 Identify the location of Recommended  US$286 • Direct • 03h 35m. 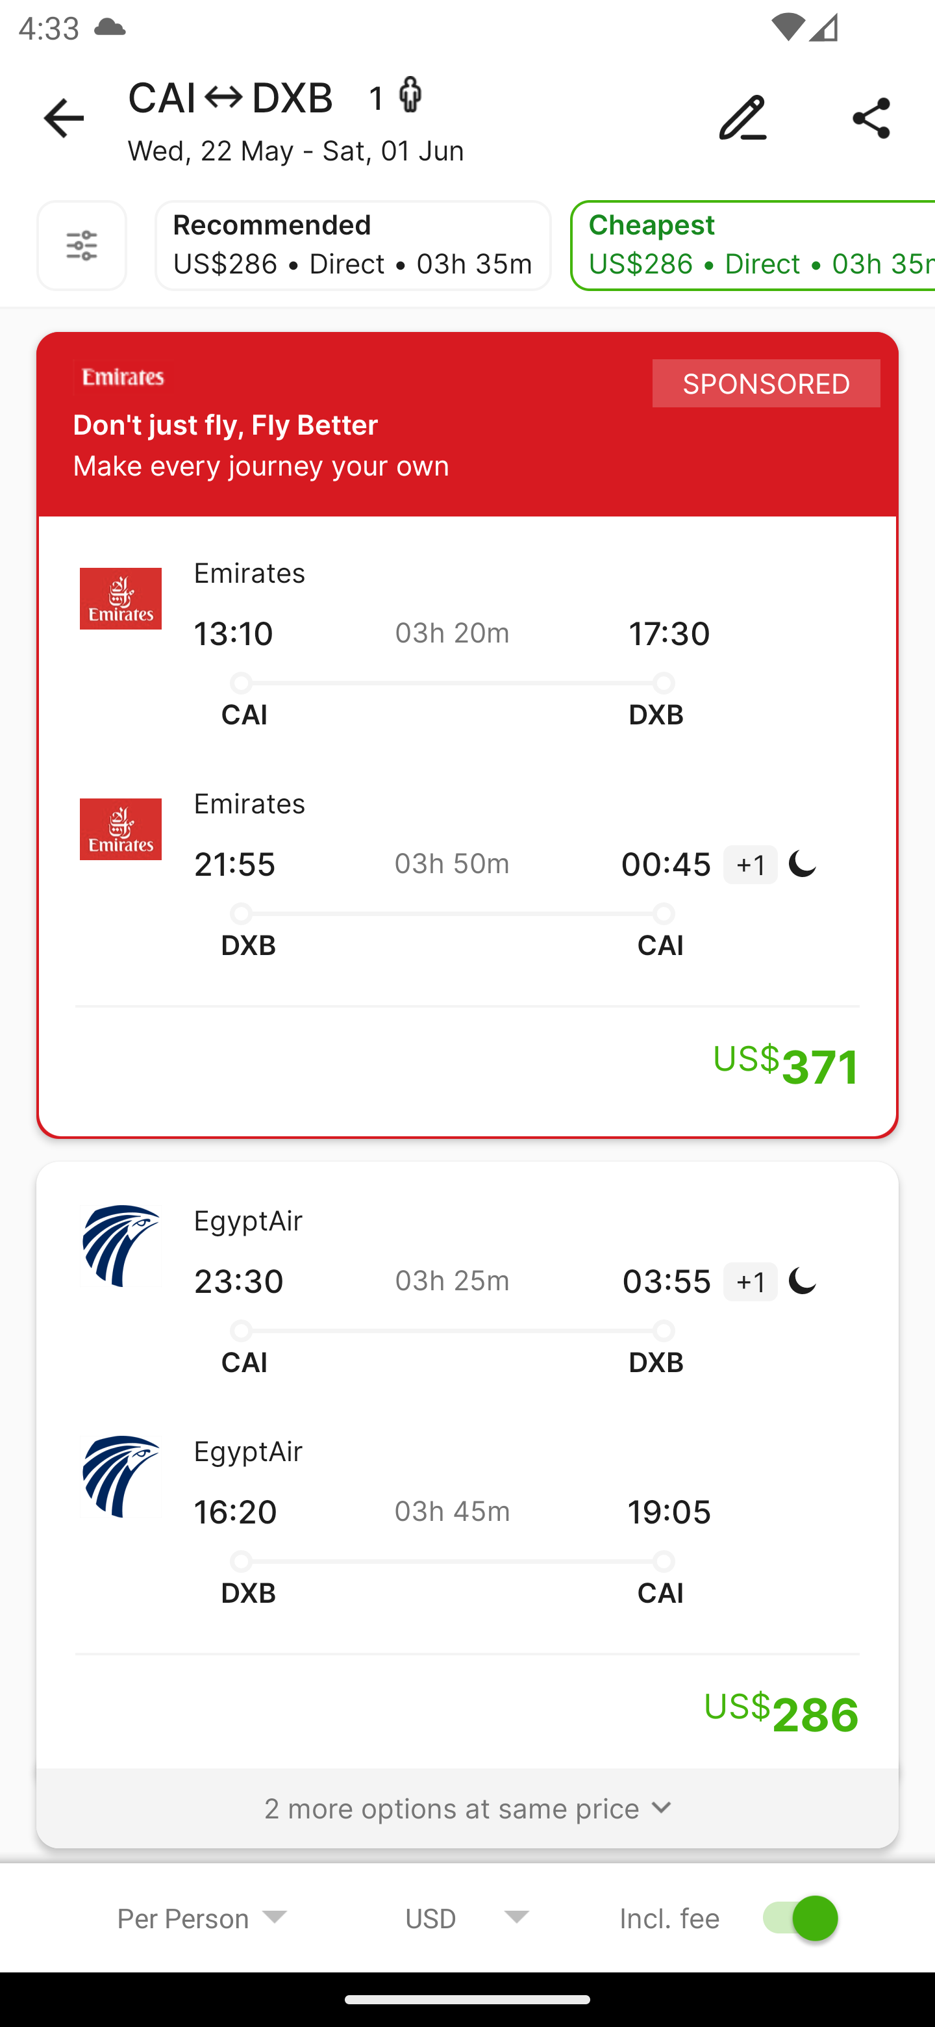
(353, 246).